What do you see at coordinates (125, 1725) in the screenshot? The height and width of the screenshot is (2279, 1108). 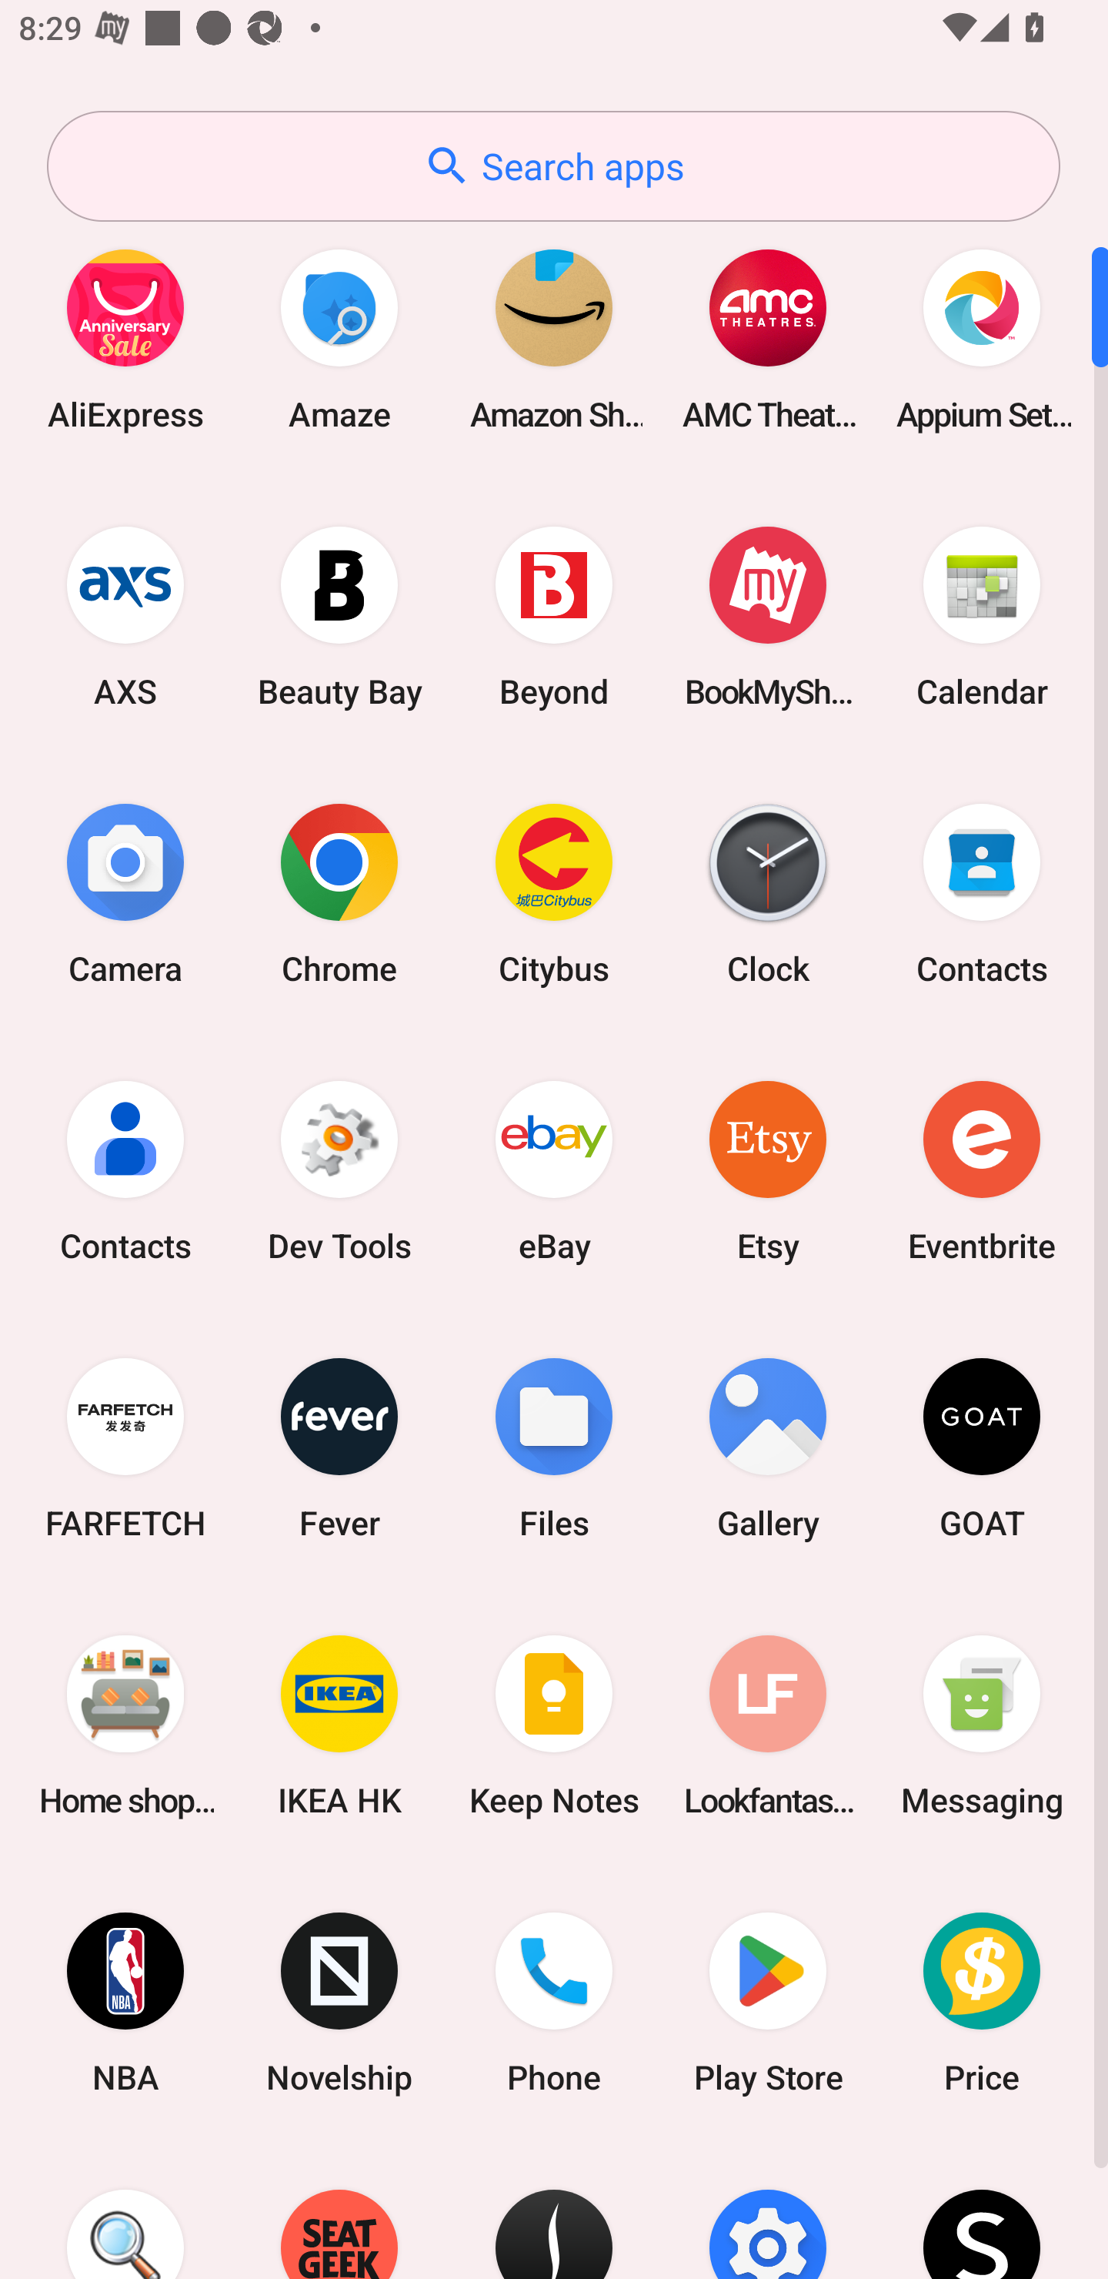 I see `Home shopping` at bounding box center [125, 1725].